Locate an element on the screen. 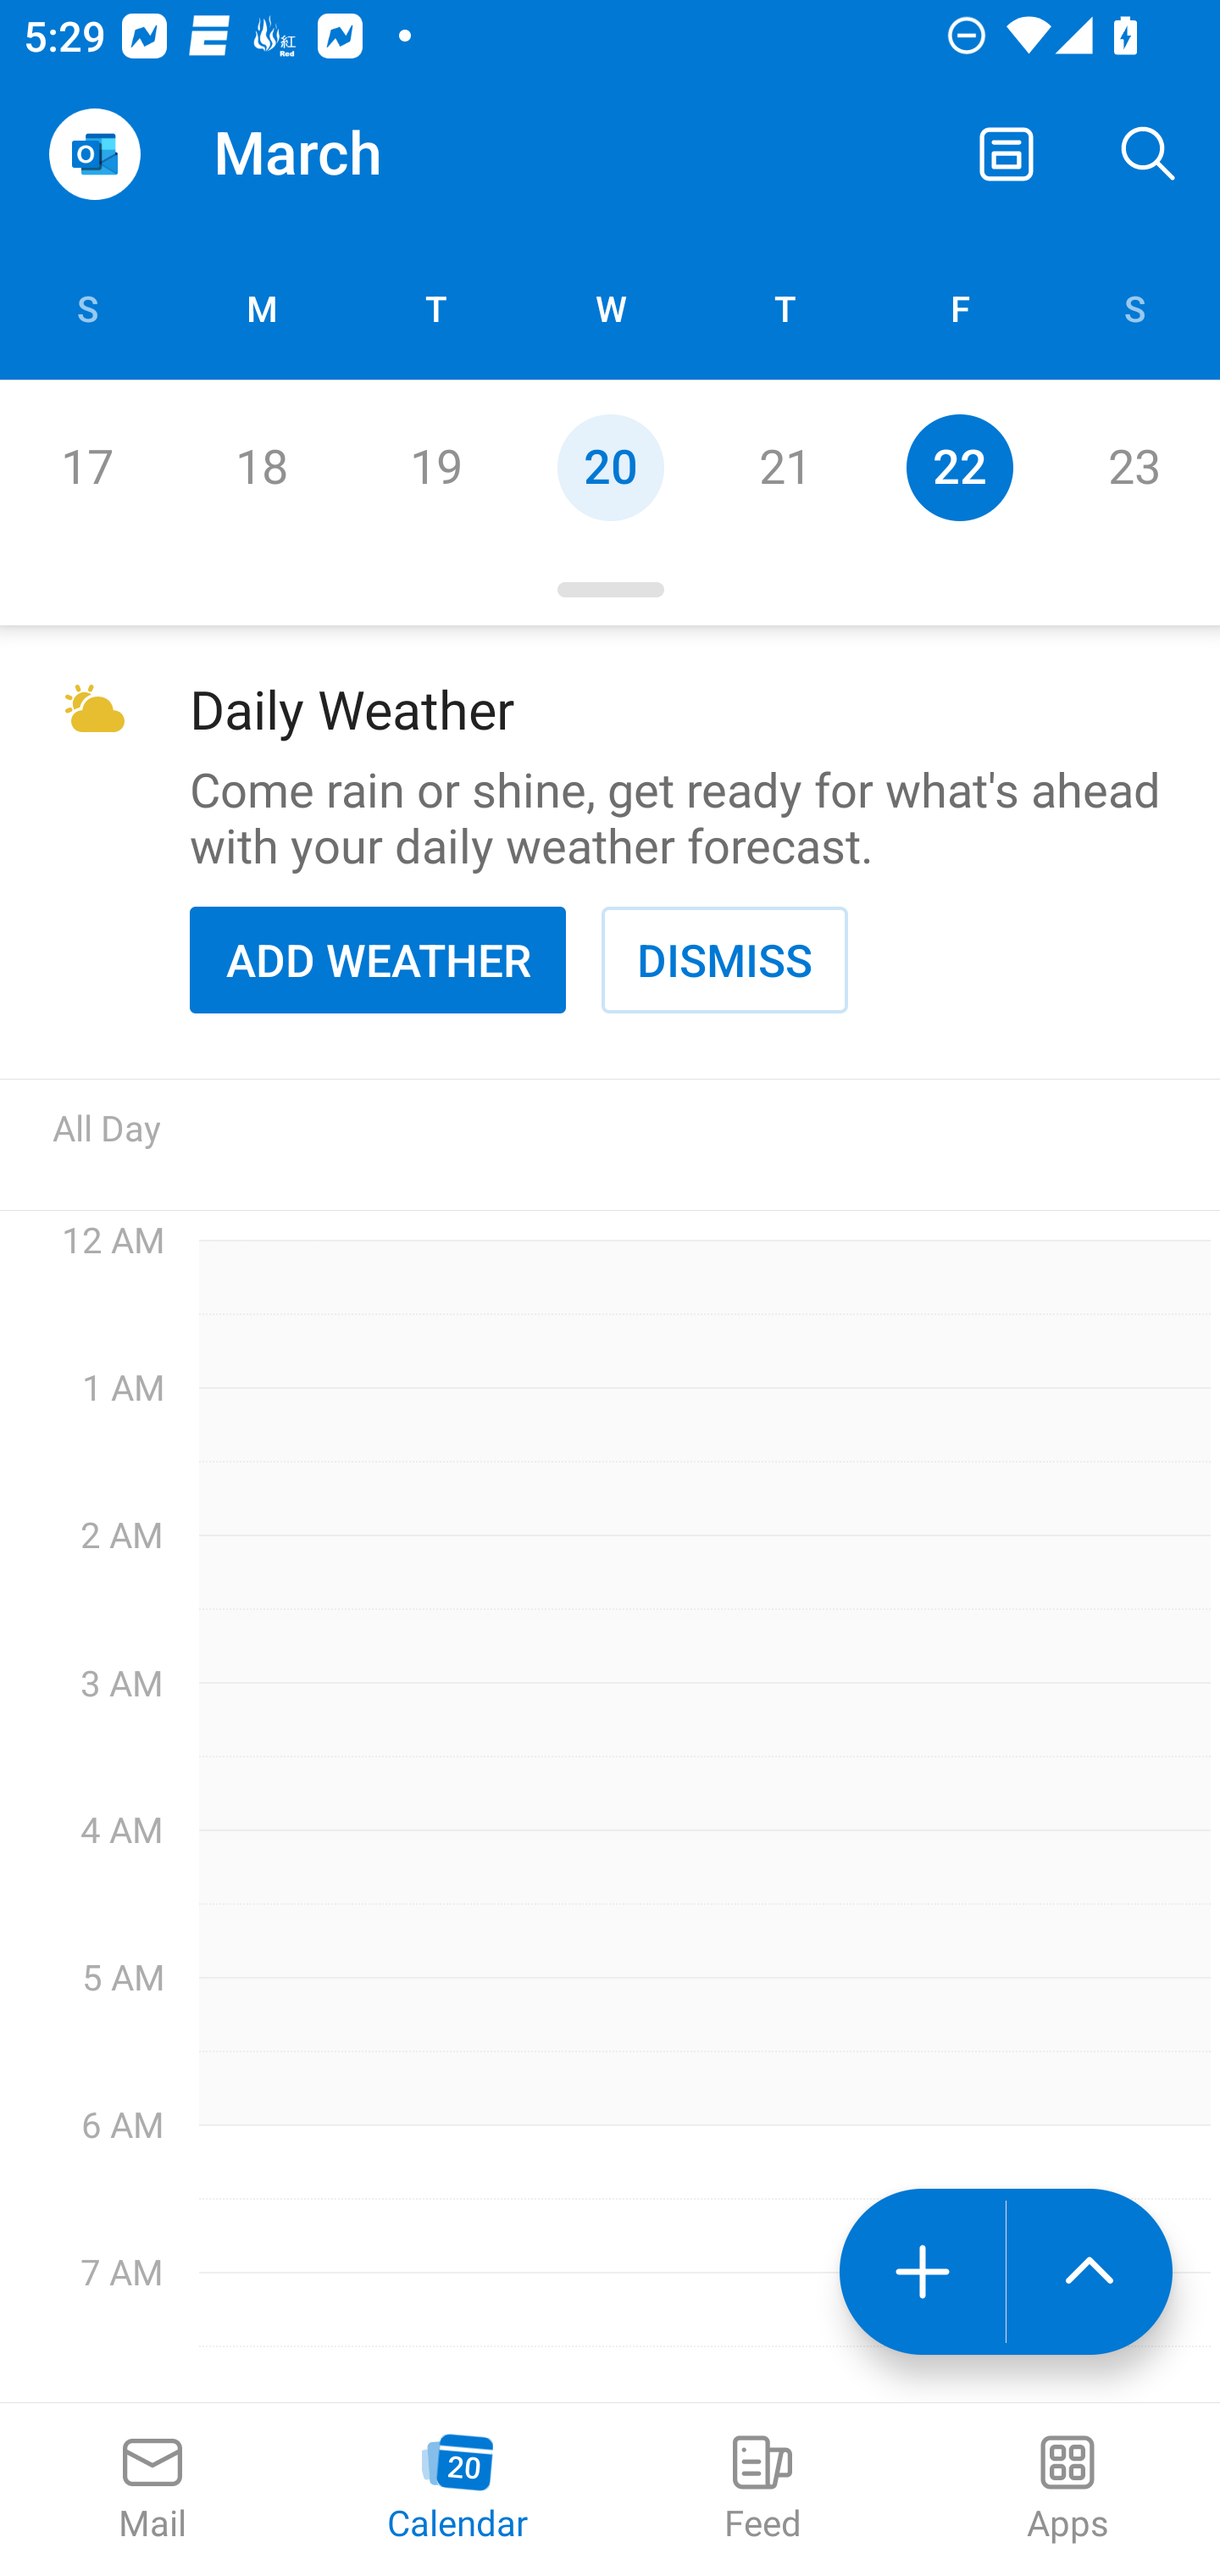 This screenshot has height=2576, width=1220. 22 Friday, March 22, Selected is located at coordinates (959, 467).